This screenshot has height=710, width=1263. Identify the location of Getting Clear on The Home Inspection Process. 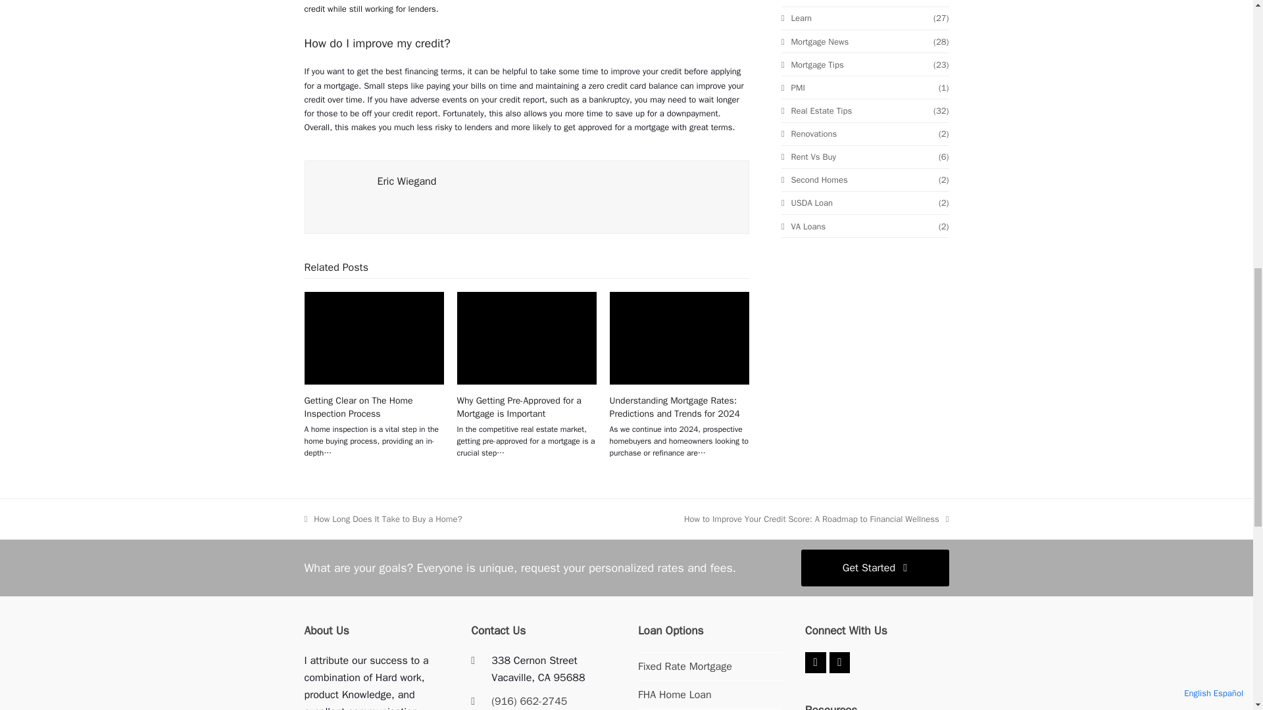
(358, 406).